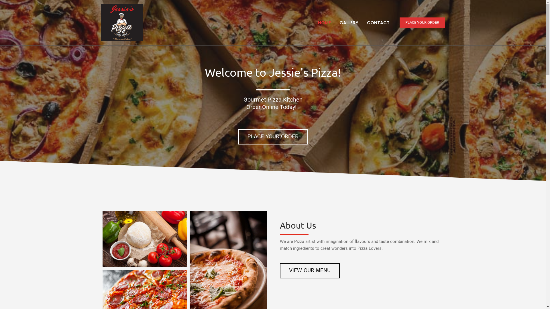 This screenshot has width=550, height=309. What do you see at coordinates (349, 23) in the screenshot?
I see `GALLERY` at bounding box center [349, 23].